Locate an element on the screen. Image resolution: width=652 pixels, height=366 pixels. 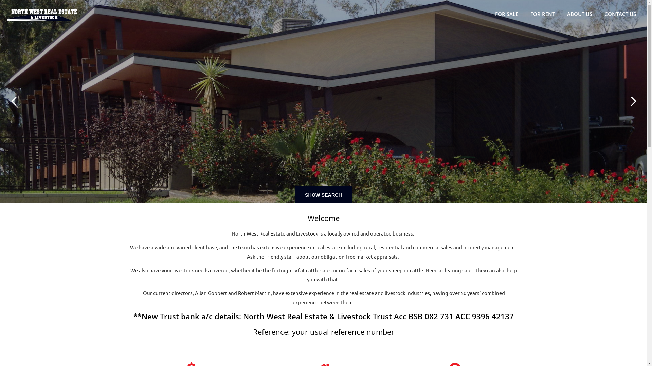
SHOW SEARCH is located at coordinates (323, 195).